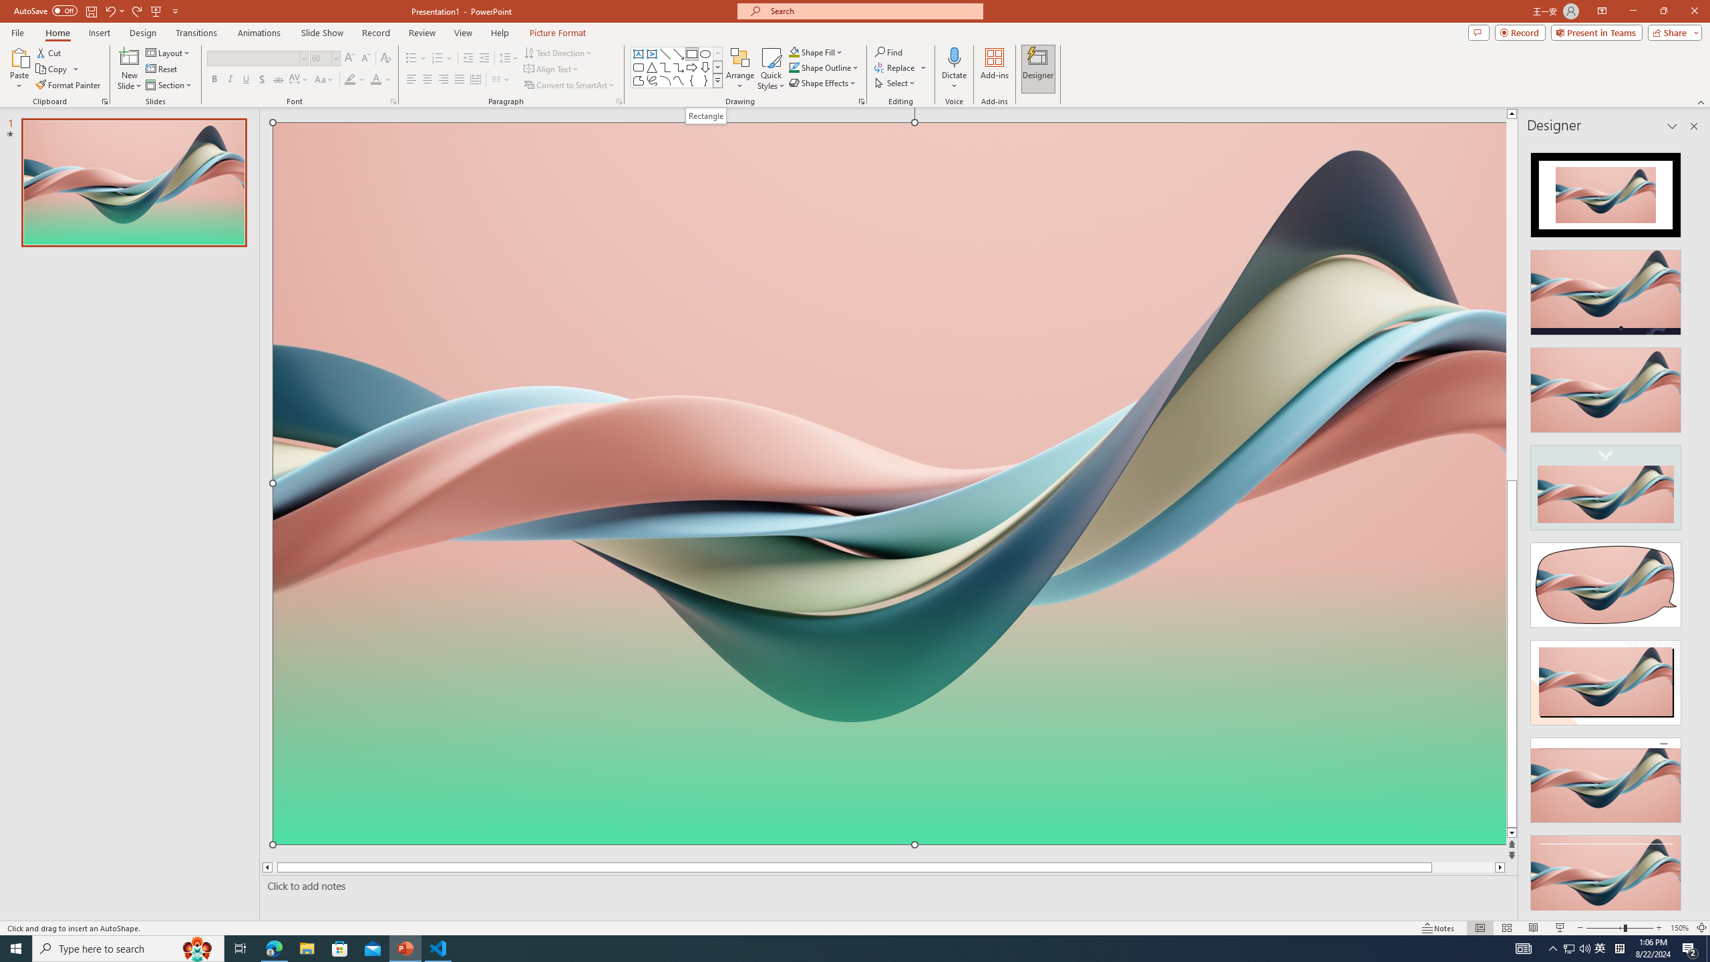  I want to click on Decorative Locked, so click(890, 680).